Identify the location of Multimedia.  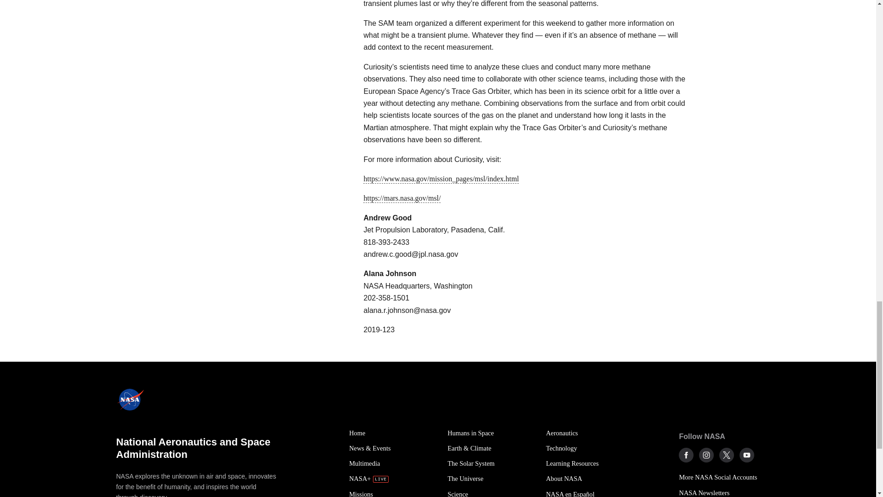
(393, 463).